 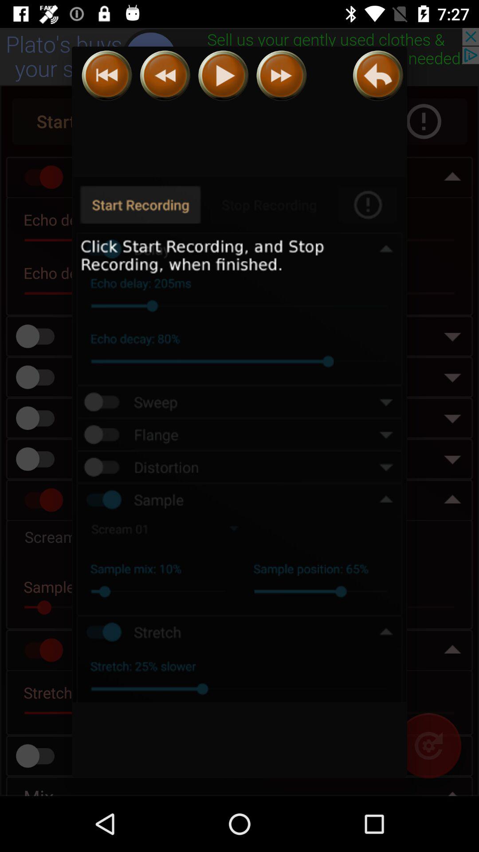 I want to click on go back button, so click(x=378, y=75).